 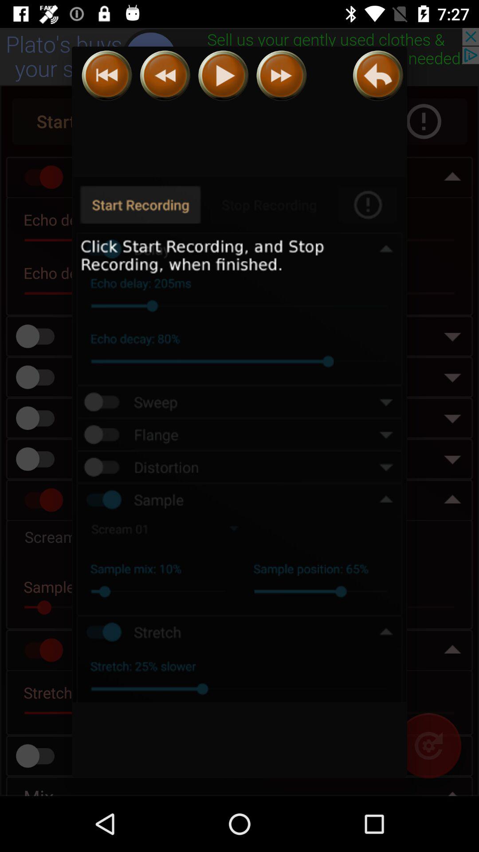 I want to click on go back button, so click(x=378, y=75).